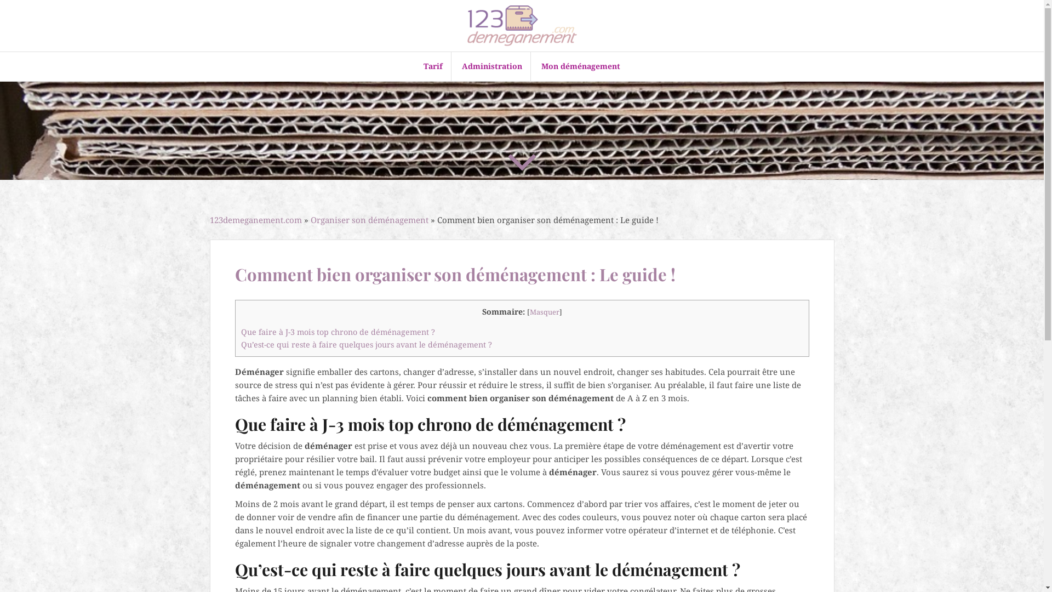  What do you see at coordinates (492, 66) in the screenshot?
I see `Administration` at bounding box center [492, 66].